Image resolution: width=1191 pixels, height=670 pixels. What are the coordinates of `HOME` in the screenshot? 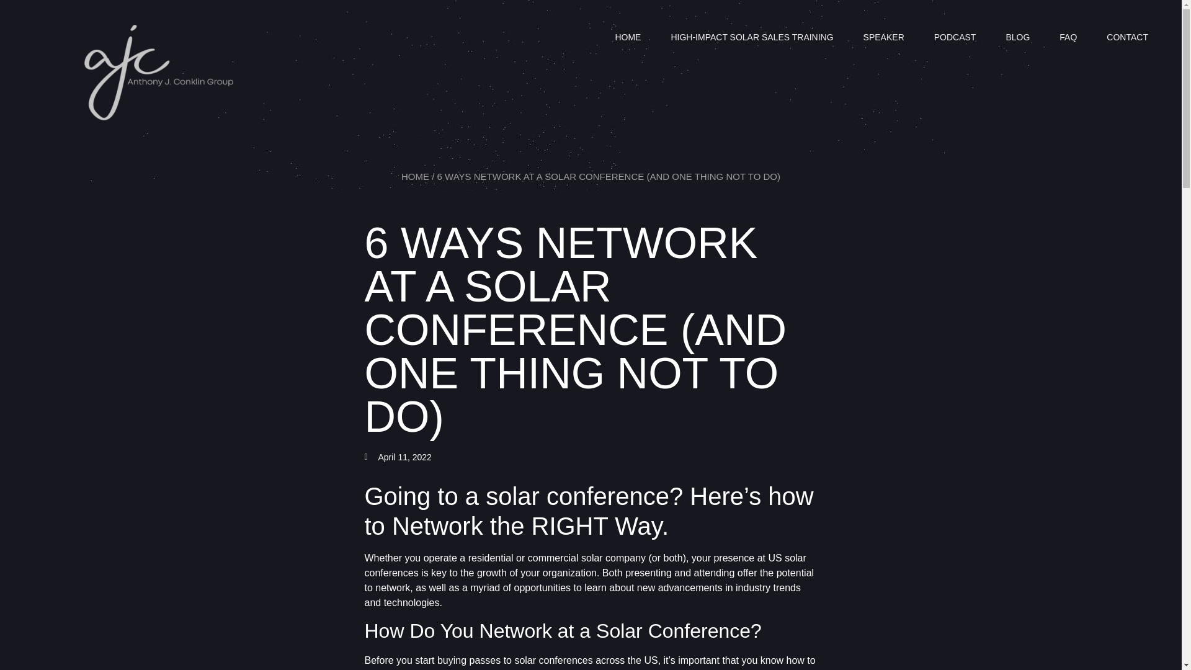 It's located at (628, 37).